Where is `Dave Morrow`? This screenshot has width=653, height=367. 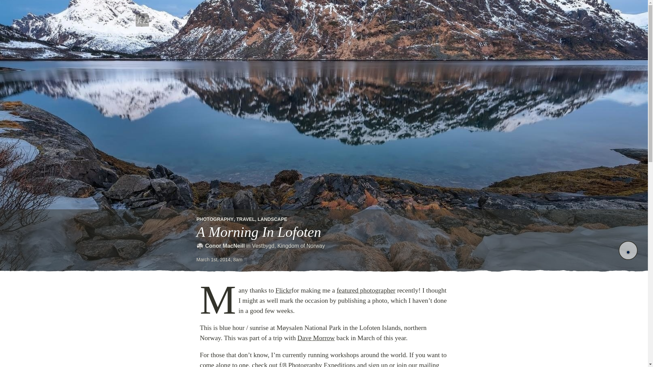
Dave Morrow is located at coordinates (316, 338).